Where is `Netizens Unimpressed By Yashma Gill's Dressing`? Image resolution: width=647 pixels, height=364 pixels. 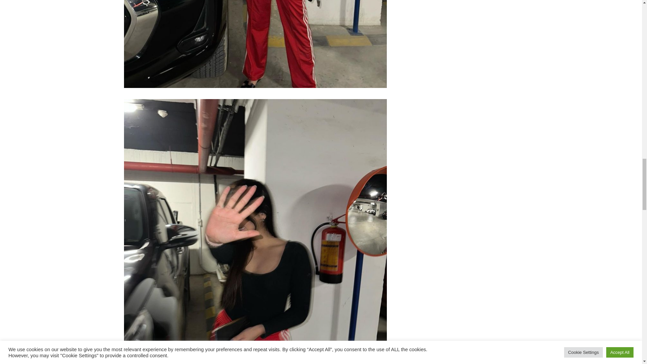
Netizens Unimpressed By Yashma Gill's Dressing is located at coordinates (255, 44).